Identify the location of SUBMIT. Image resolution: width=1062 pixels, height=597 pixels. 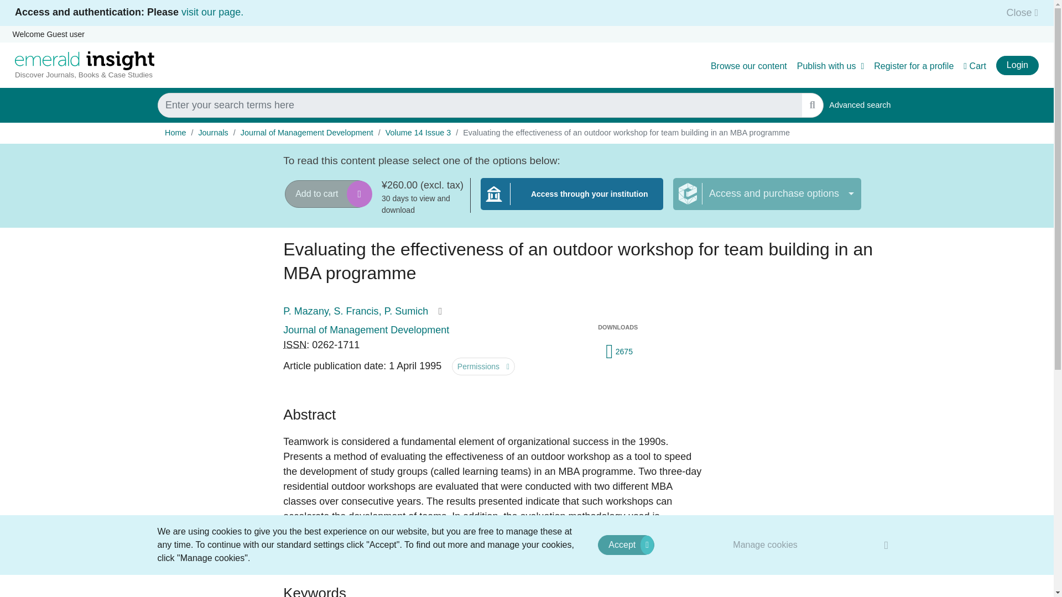
(812, 105).